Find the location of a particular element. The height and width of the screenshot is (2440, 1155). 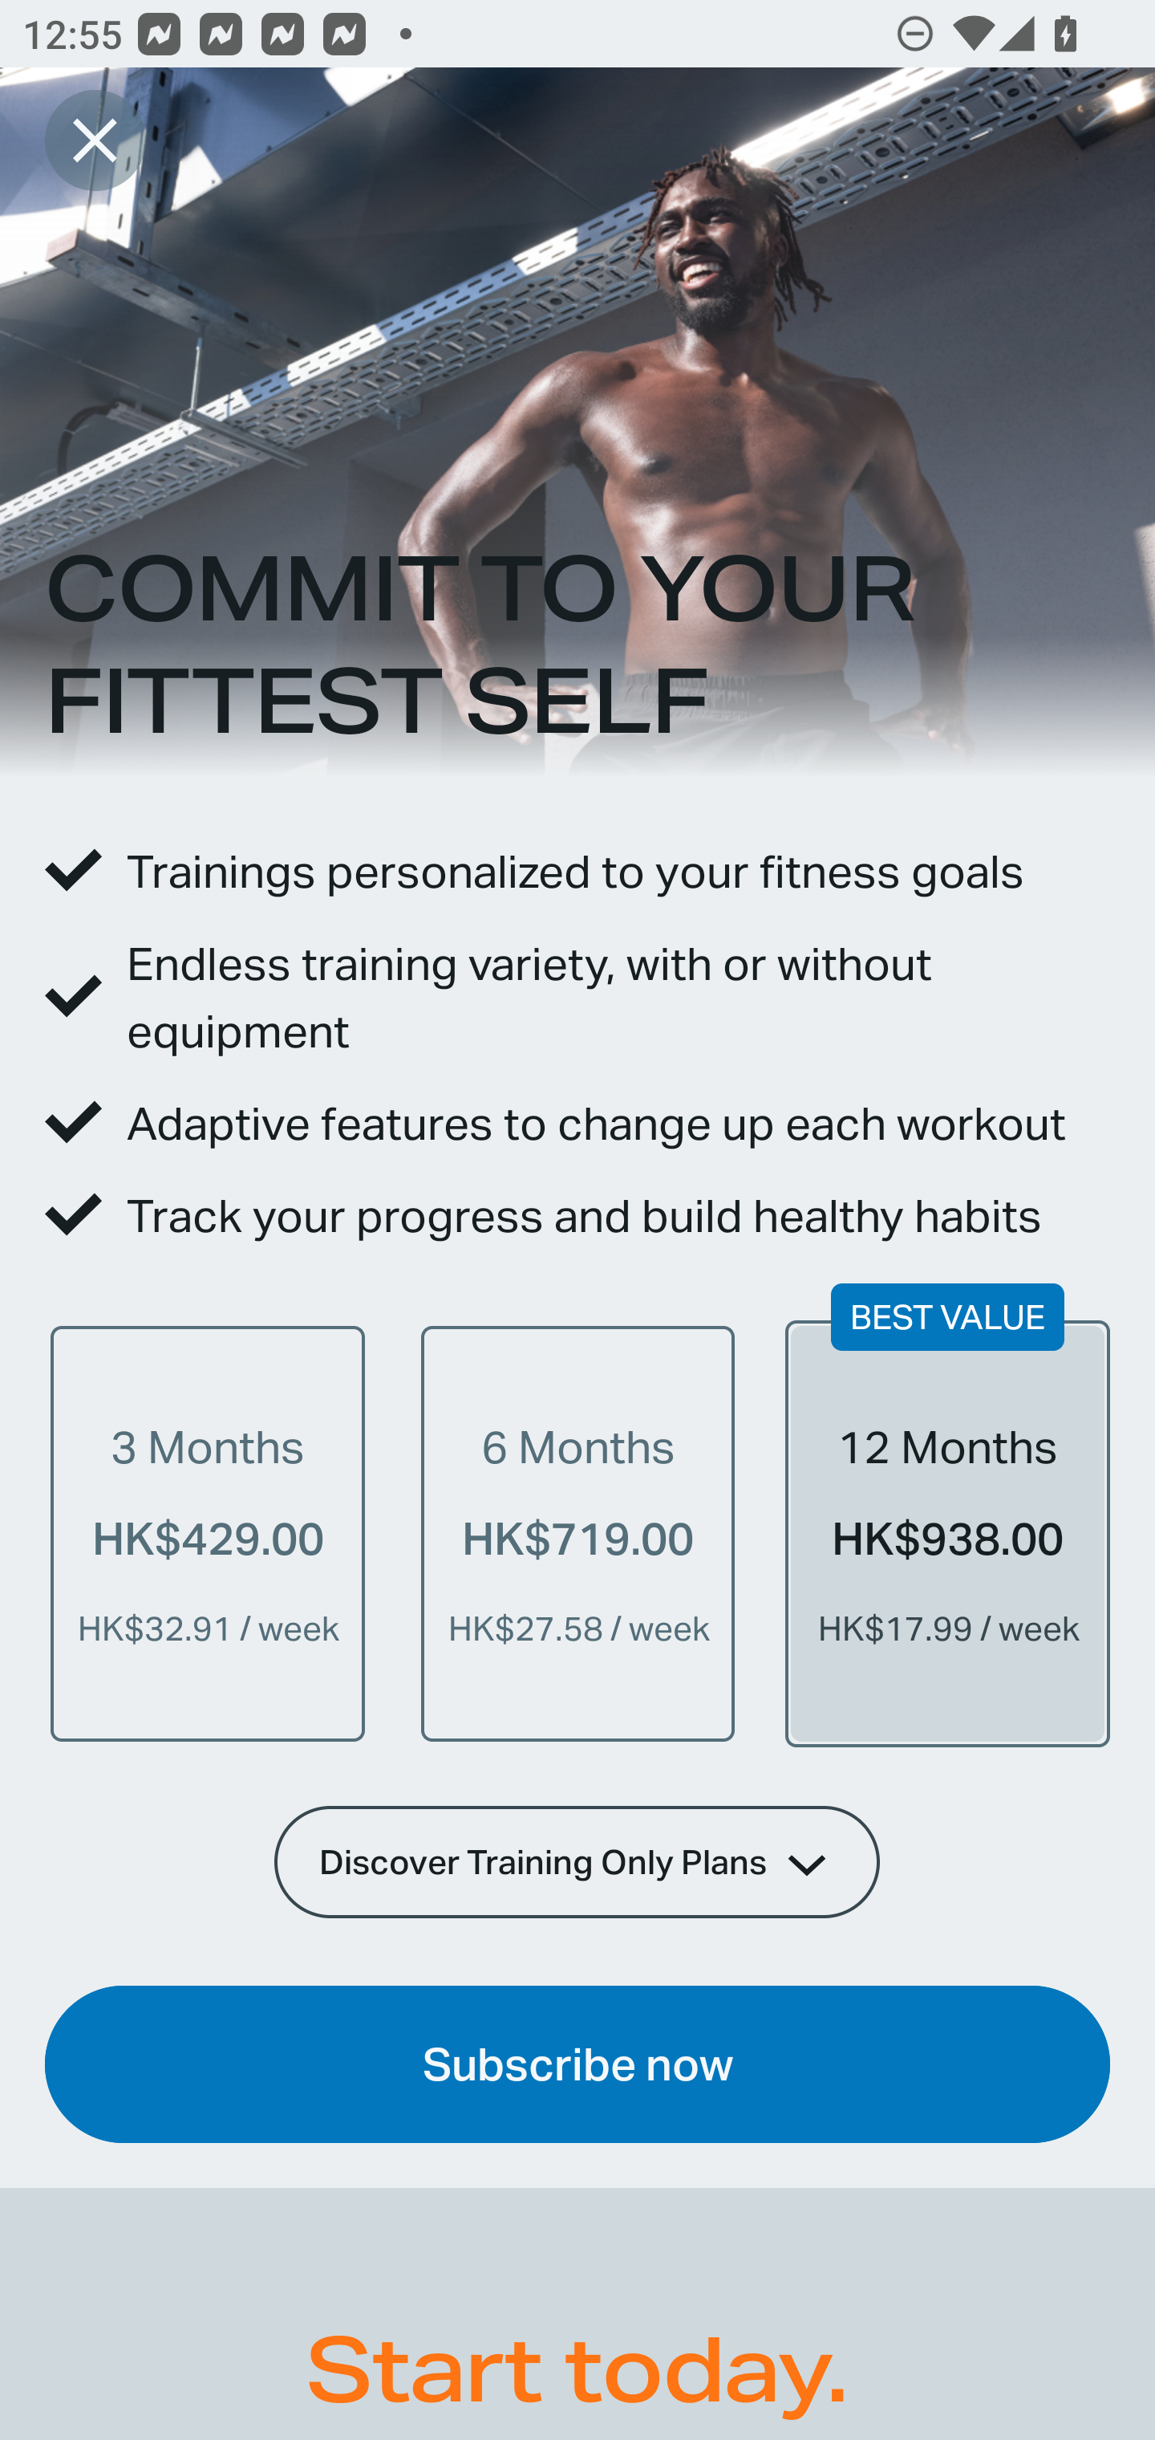

12 Months HK$938.00 HK$17.99 / week is located at coordinates (947, 1533).